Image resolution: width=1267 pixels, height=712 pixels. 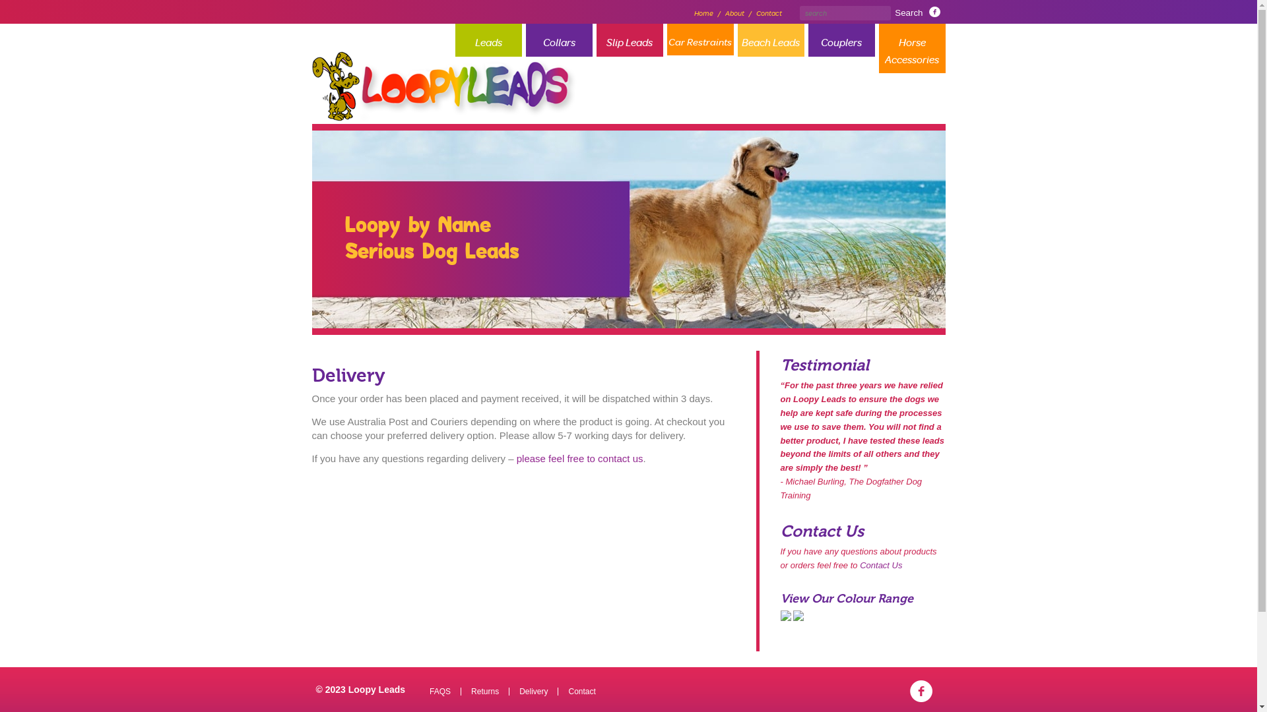 What do you see at coordinates (443, 87) in the screenshot?
I see `LoopyLeads` at bounding box center [443, 87].